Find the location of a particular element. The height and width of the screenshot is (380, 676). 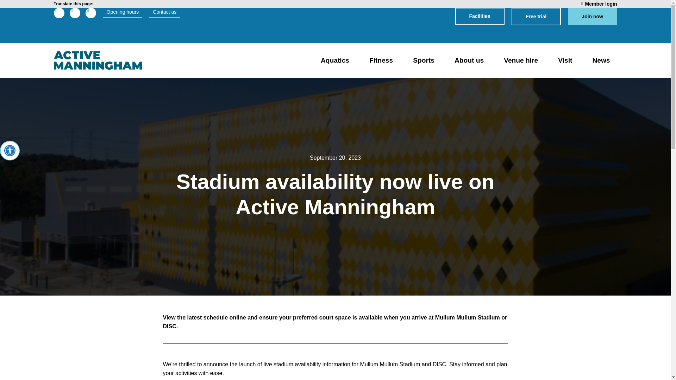

Facilities is located at coordinates (480, 16).